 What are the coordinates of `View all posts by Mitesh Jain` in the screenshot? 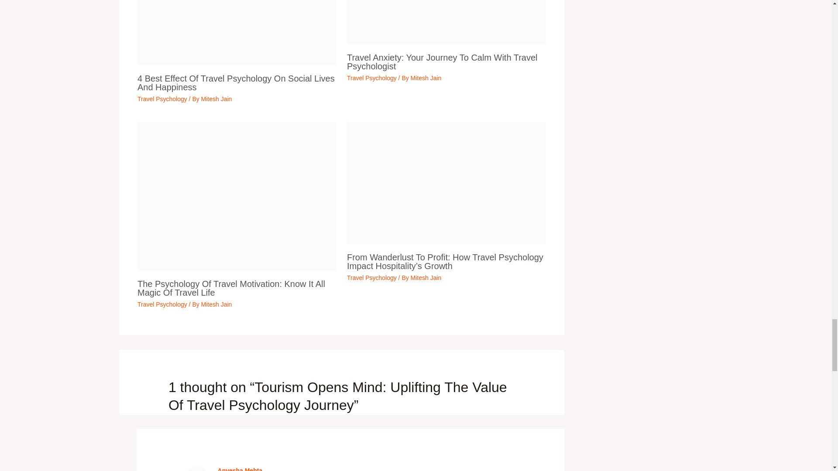 It's located at (216, 304).